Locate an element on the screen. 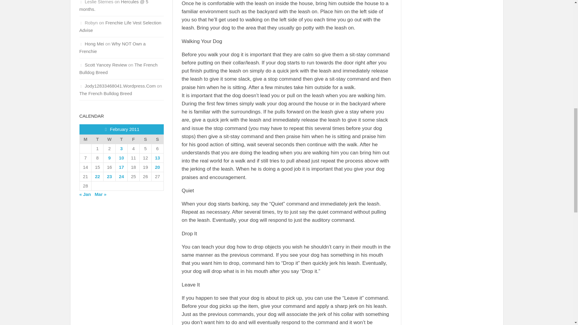  Wednesday is located at coordinates (110, 140).